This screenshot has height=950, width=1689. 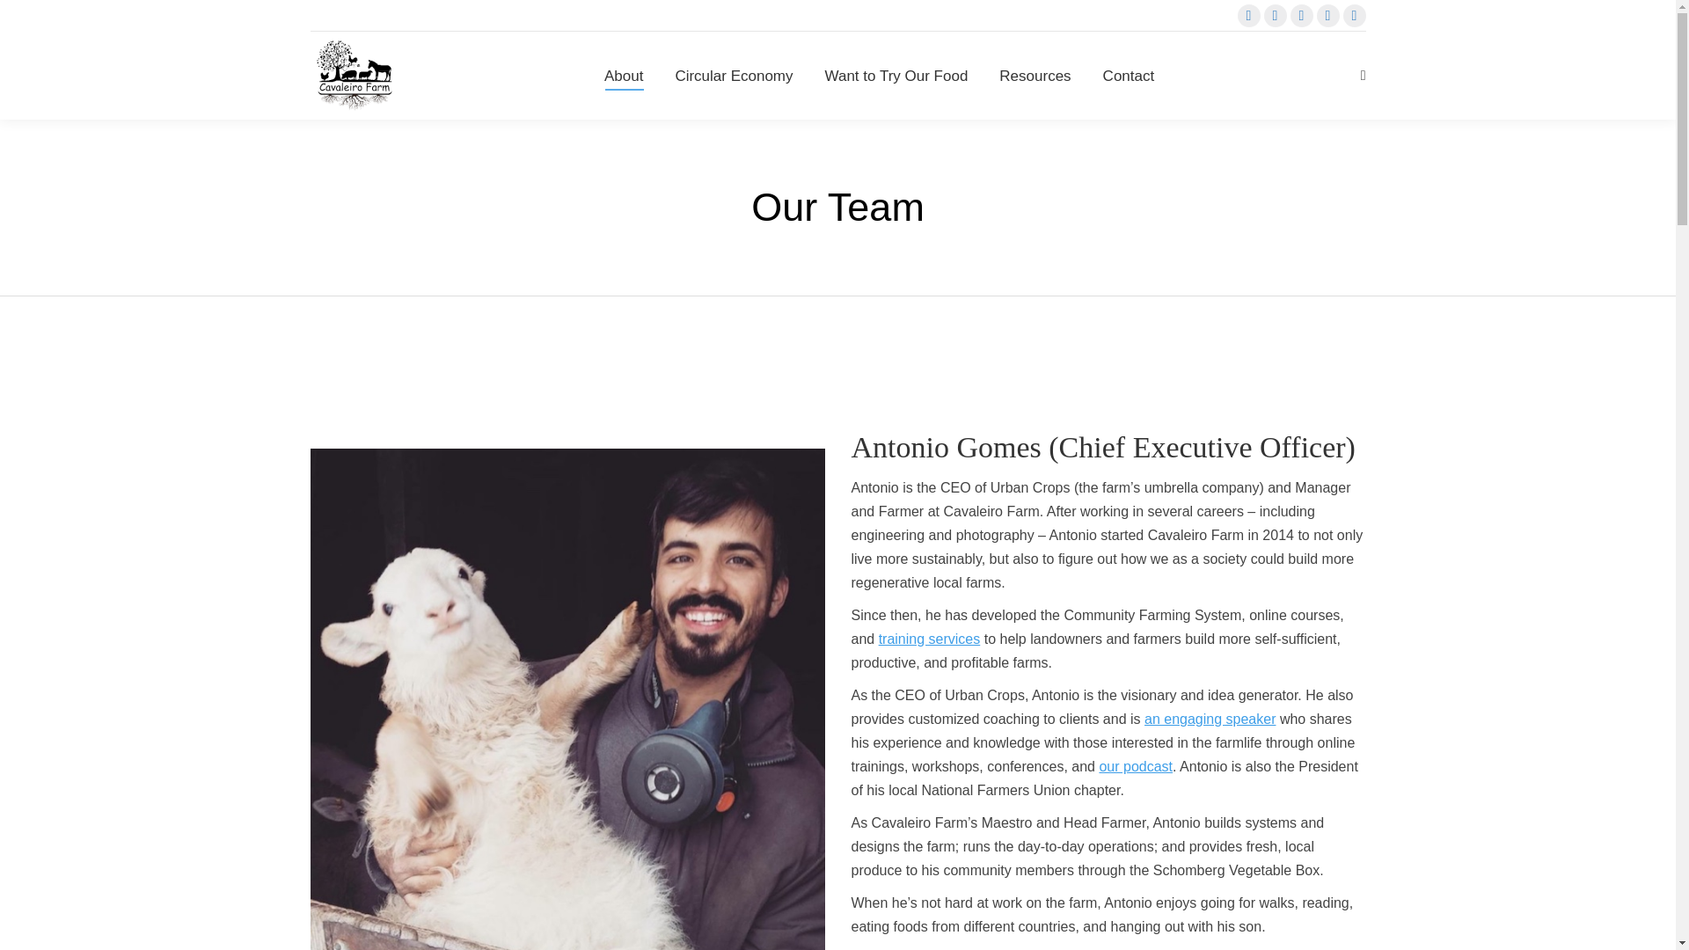 I want to click on Facebook page opens in new window, so click(x=1247, y=16).